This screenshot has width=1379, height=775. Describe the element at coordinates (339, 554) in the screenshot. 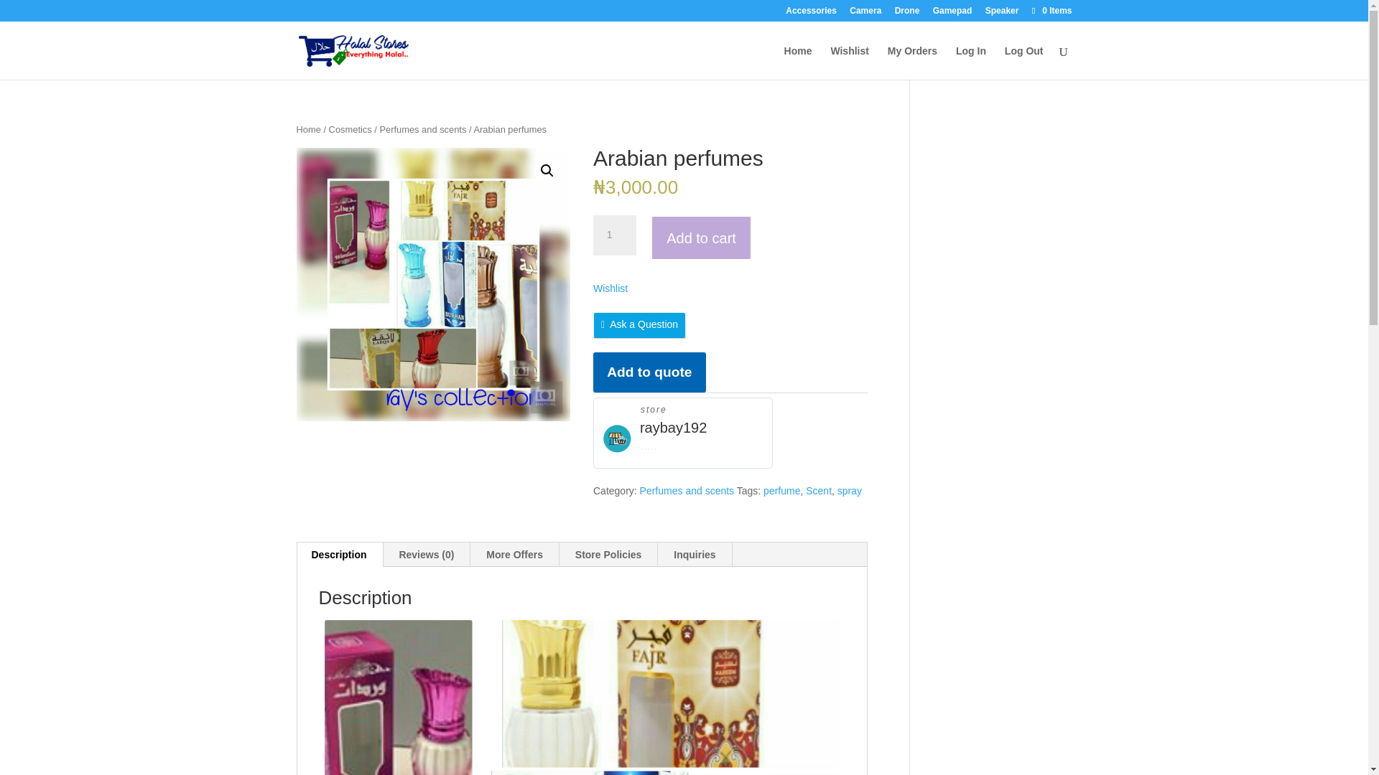

I see `Description` at that location.